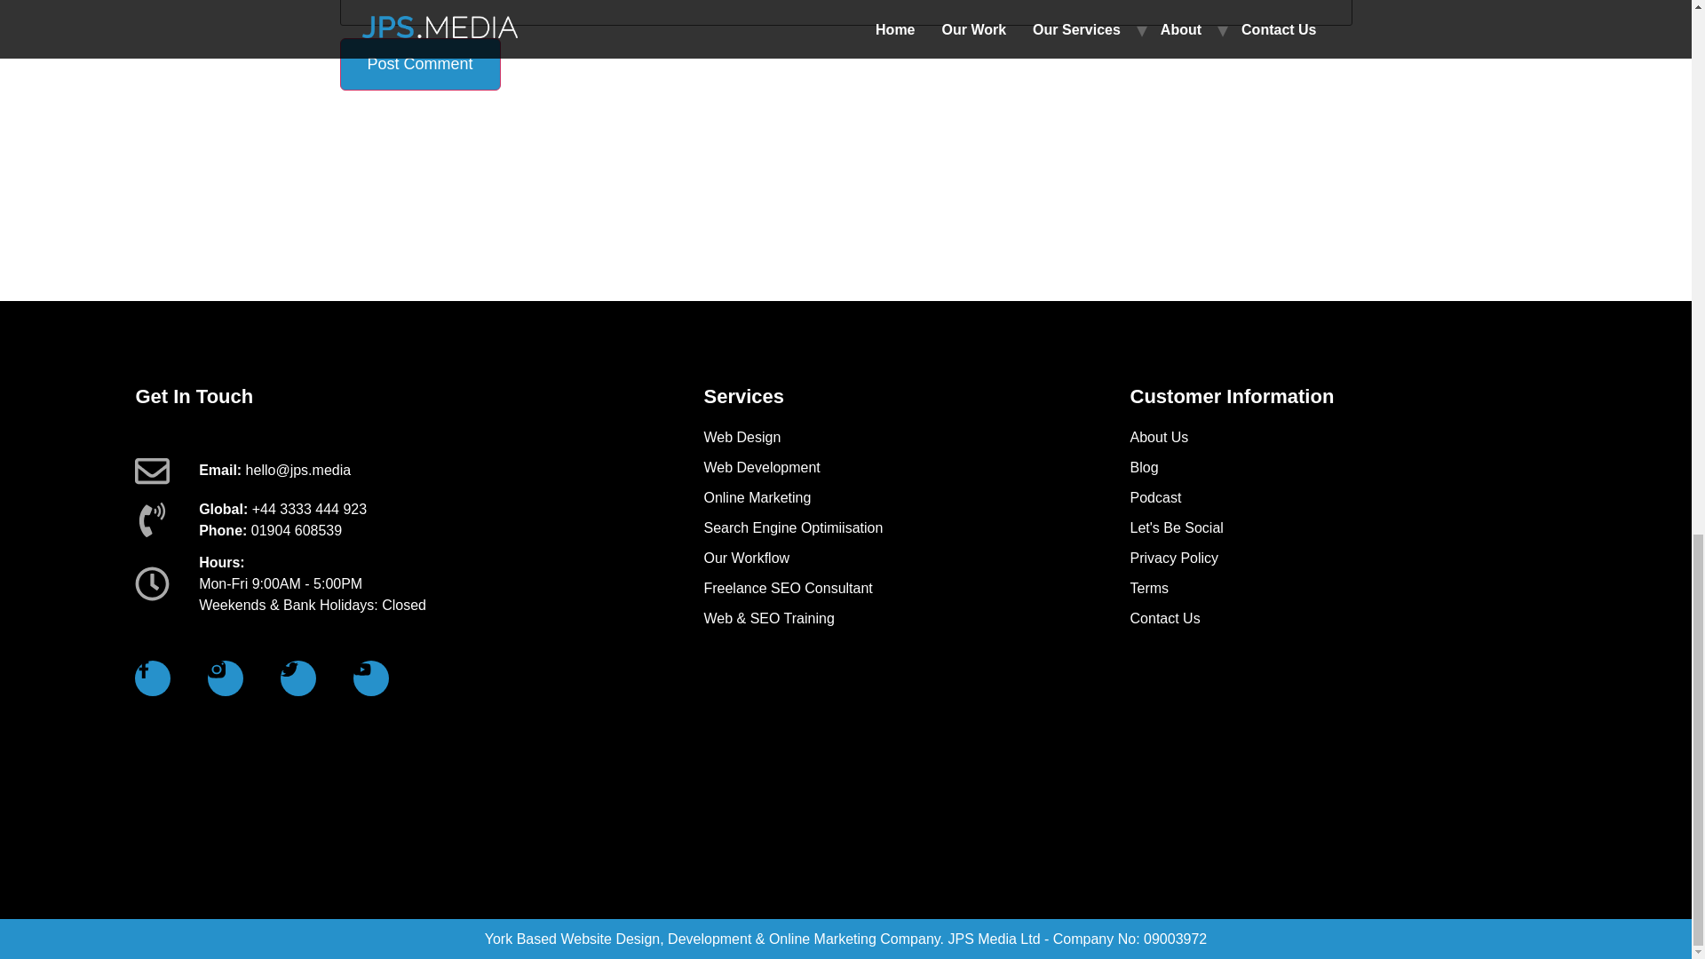  What do you see at coordinates (916, 437) in the screenshot?
I see `Web Design` at bounding box center [916, 437].